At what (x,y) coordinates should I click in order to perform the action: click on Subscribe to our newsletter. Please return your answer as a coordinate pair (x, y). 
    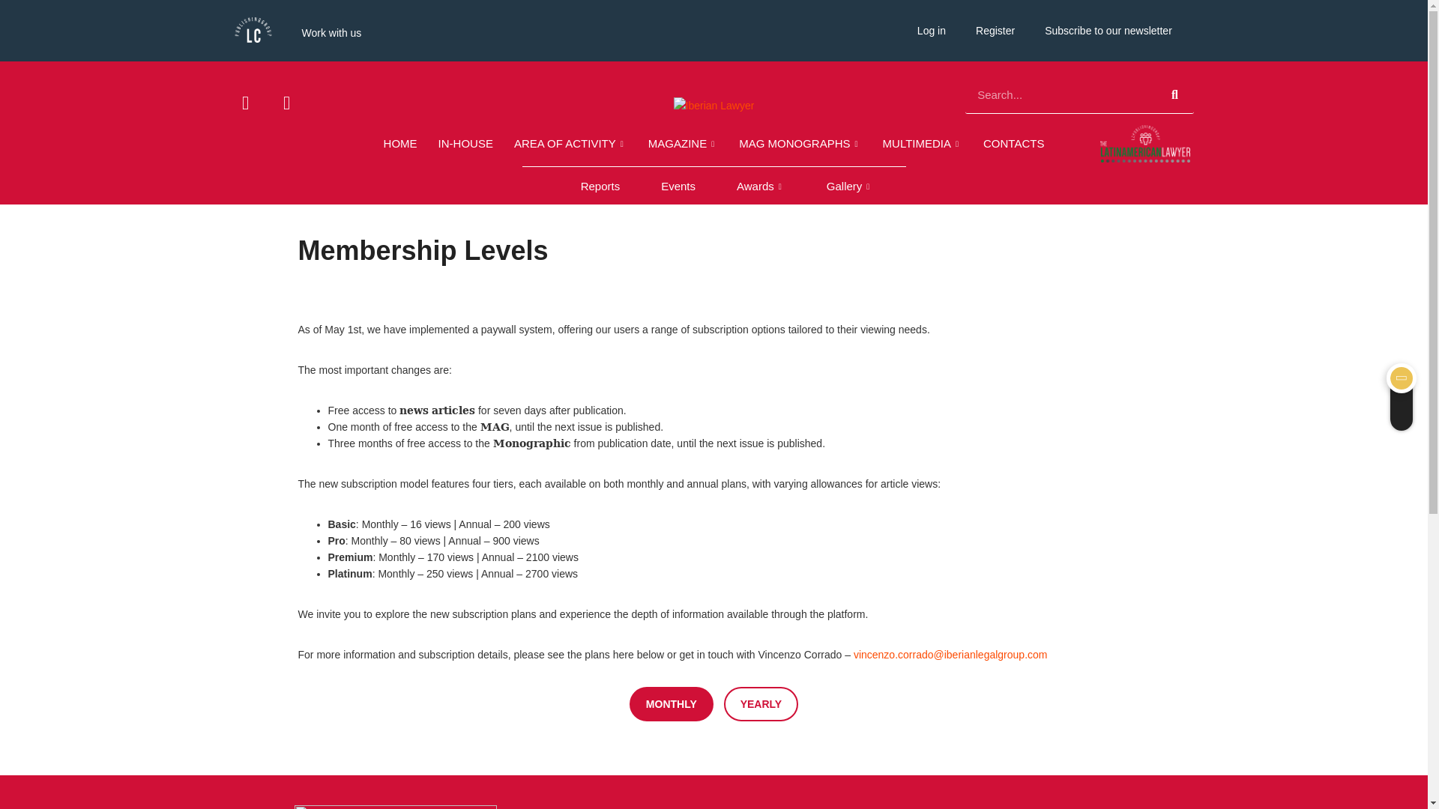
    Looking at the image, I should click on (1108, 30).